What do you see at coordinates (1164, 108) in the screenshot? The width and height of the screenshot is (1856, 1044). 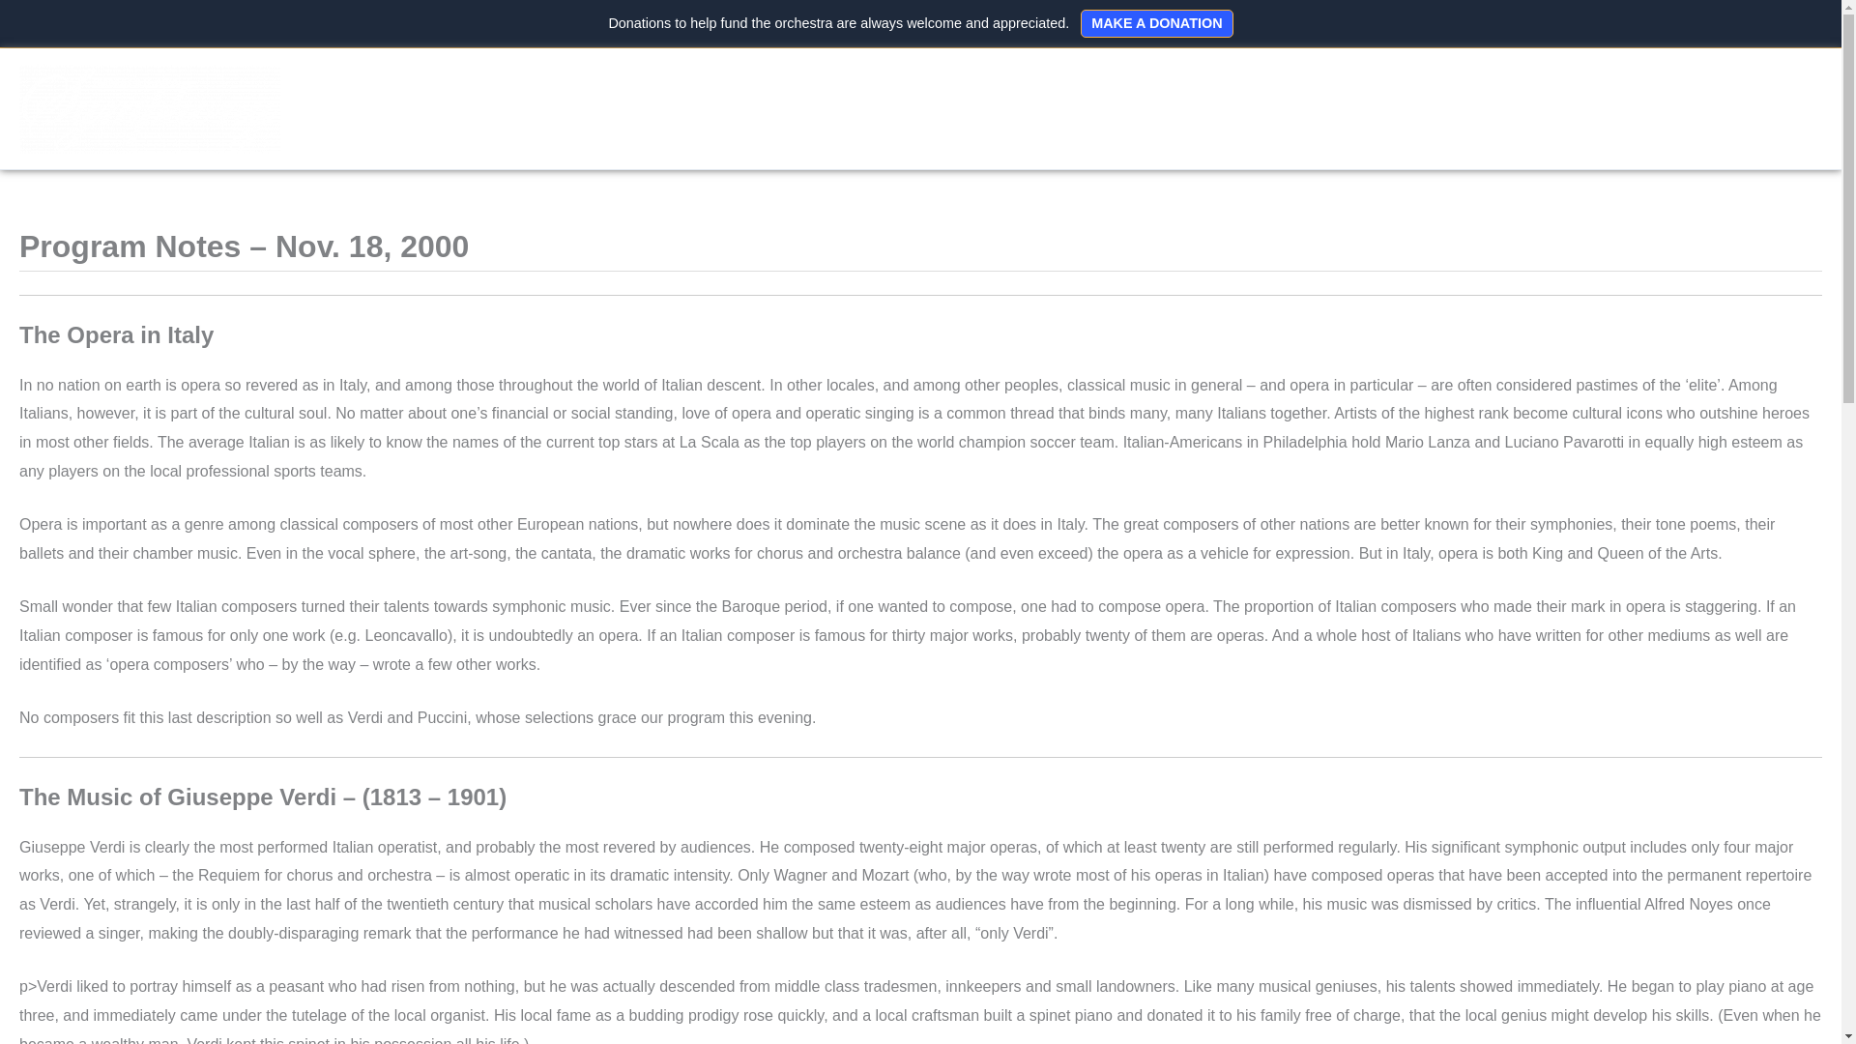 I see `Concert Schedule` at bounding box center [1164, 108].